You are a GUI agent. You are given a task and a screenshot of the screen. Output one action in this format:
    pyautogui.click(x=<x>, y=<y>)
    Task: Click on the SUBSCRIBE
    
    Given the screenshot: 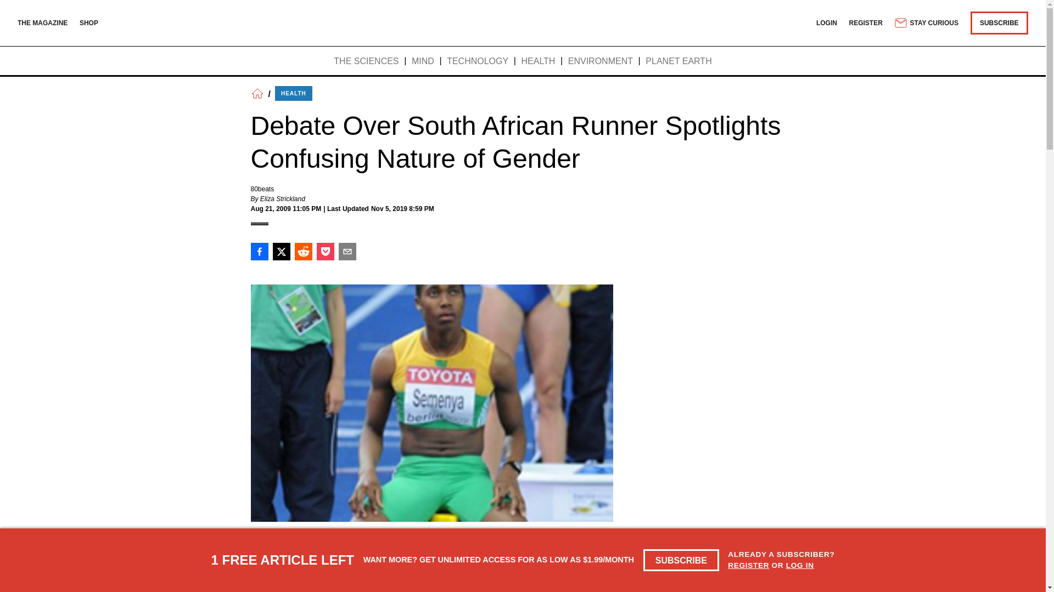 What is the action you would take?
    pyautogui.click(x=681, y=560)
    